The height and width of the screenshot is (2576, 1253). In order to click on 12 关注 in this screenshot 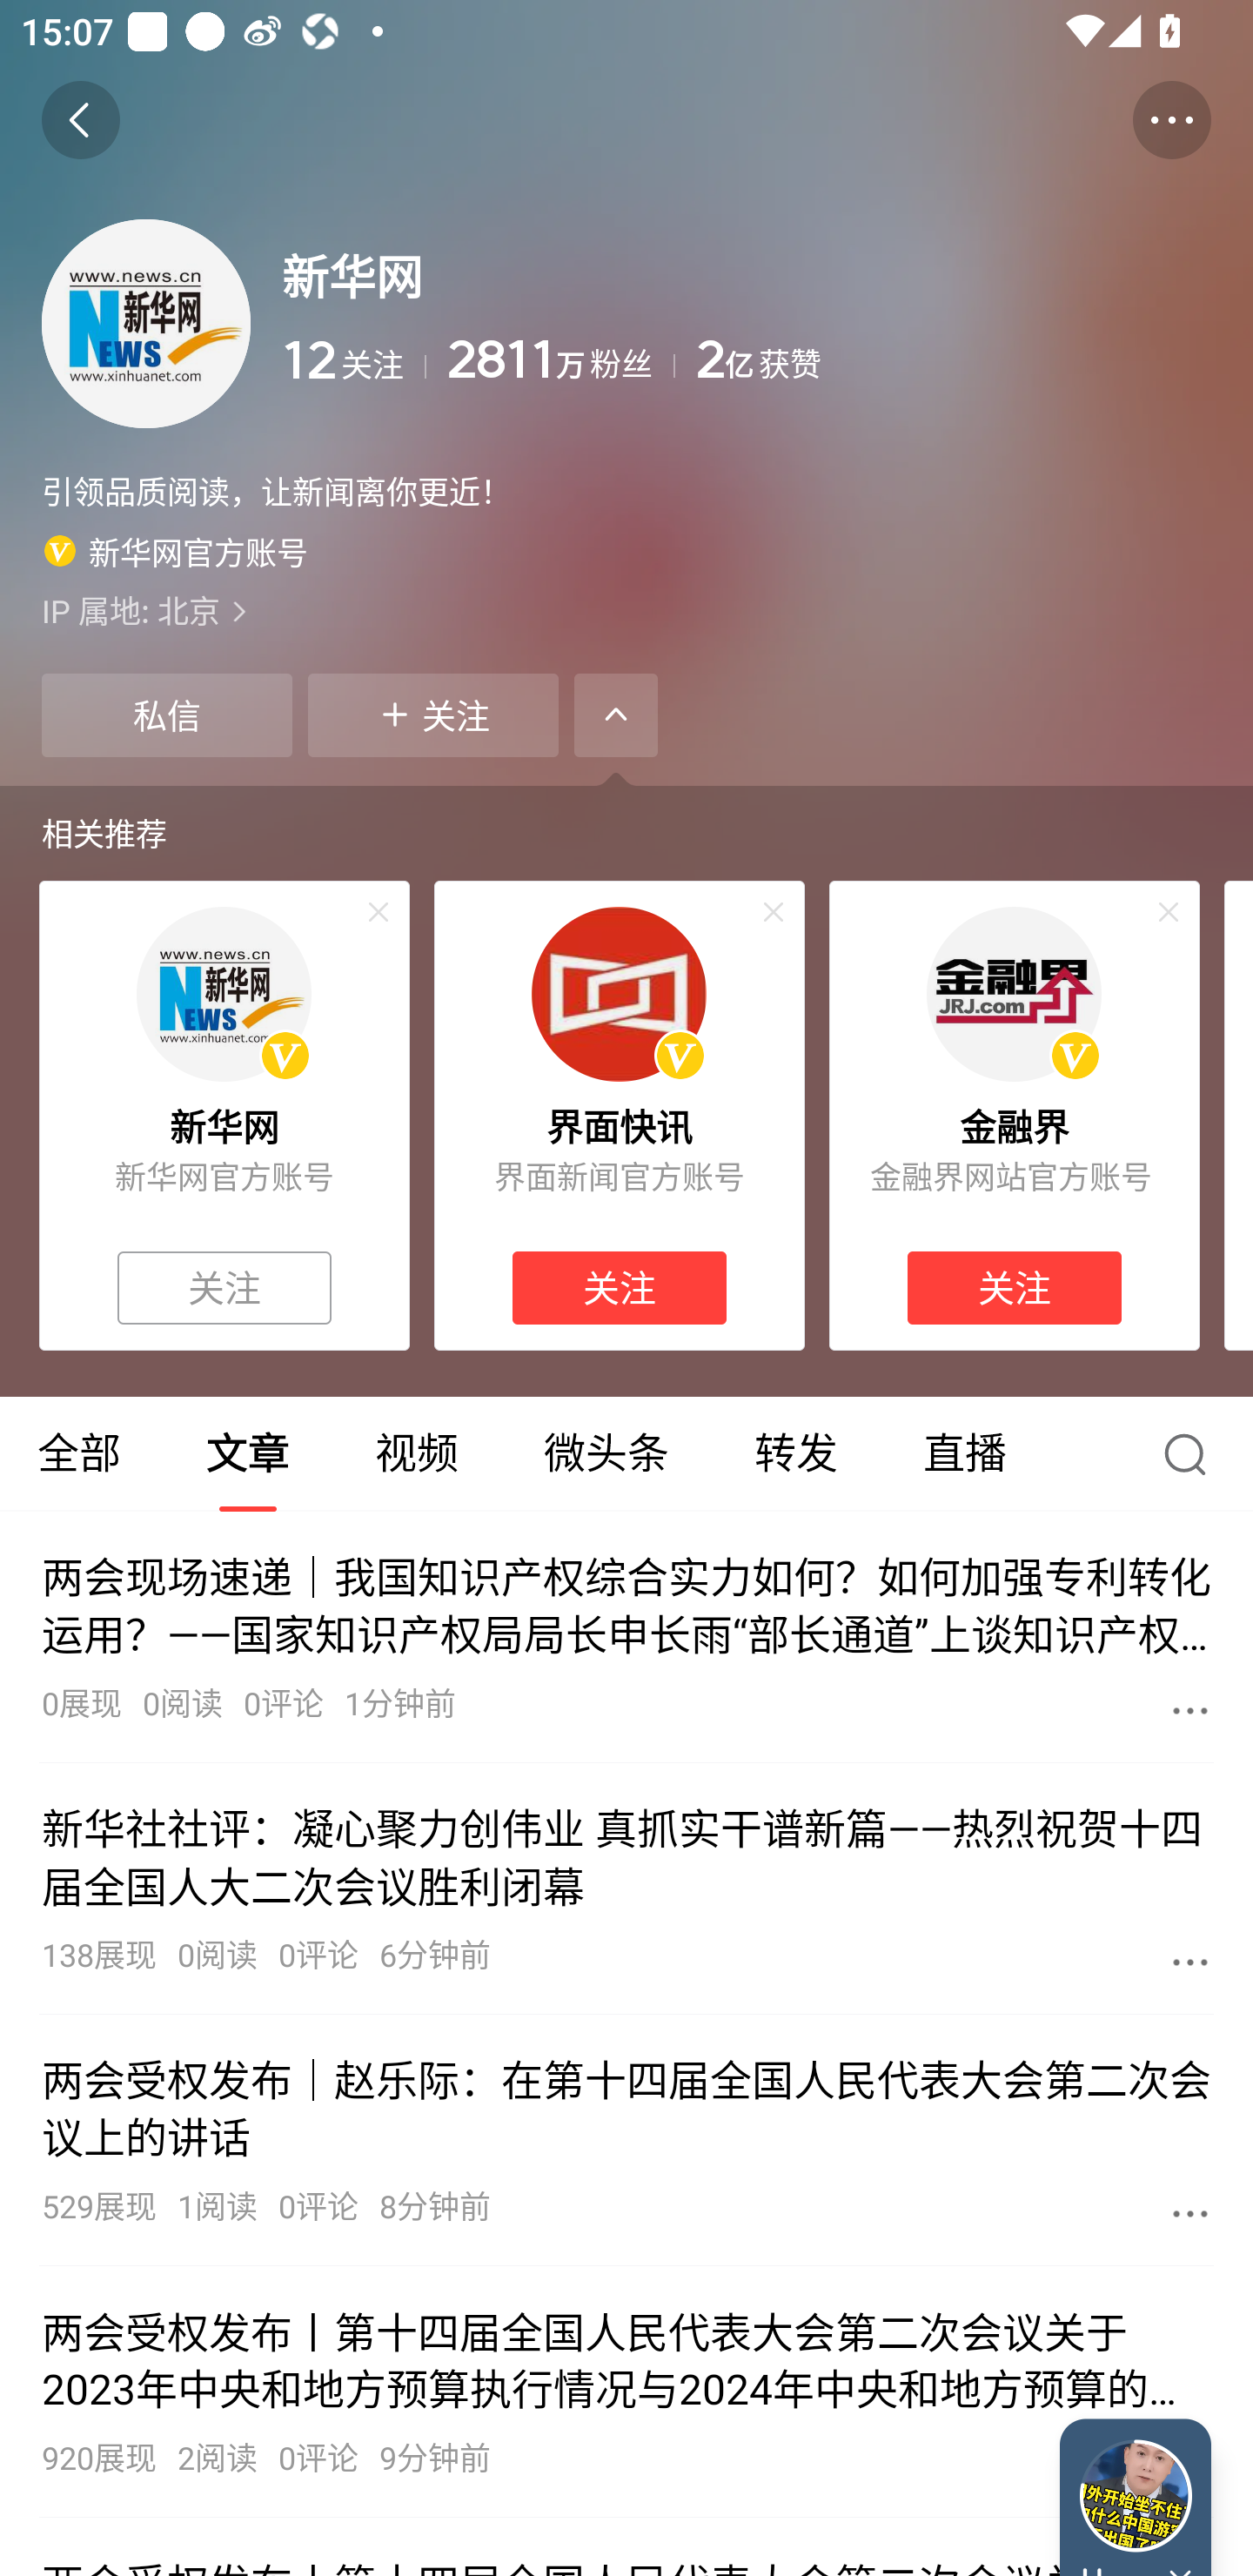, I will do `click(353, 360)`.